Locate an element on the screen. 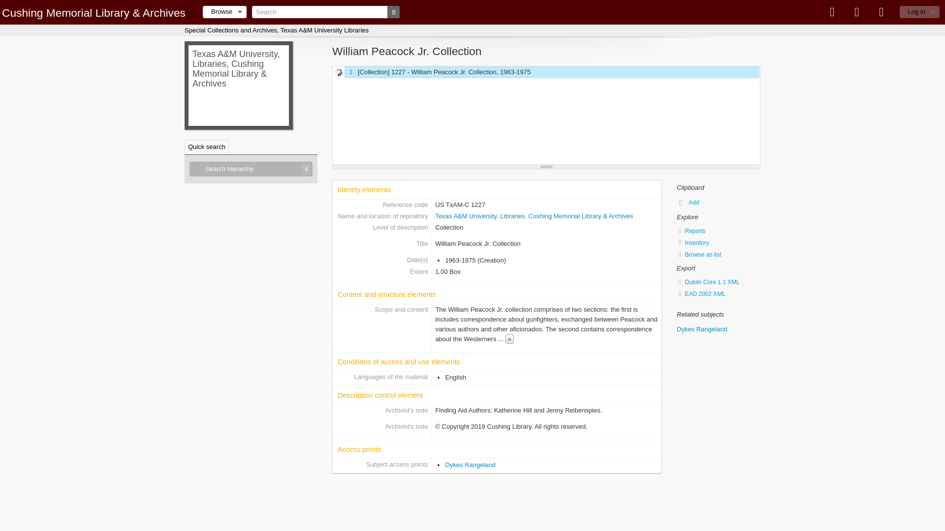 The image size is (945, 531). Quick search is located at coordinates (206, 147).